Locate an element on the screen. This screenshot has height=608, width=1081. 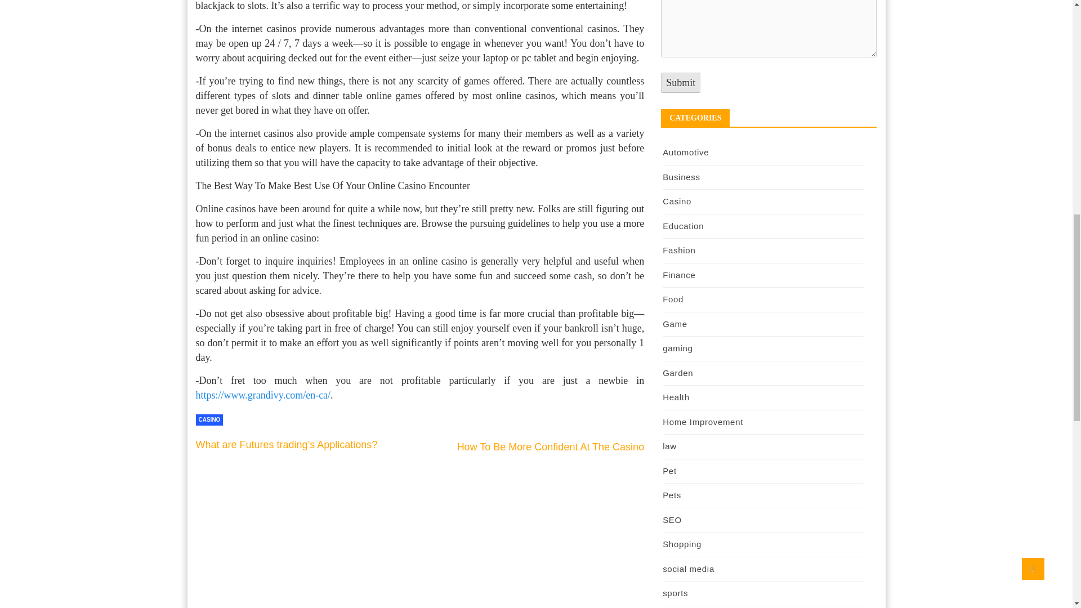
Business is located at coordinates (681, 177).